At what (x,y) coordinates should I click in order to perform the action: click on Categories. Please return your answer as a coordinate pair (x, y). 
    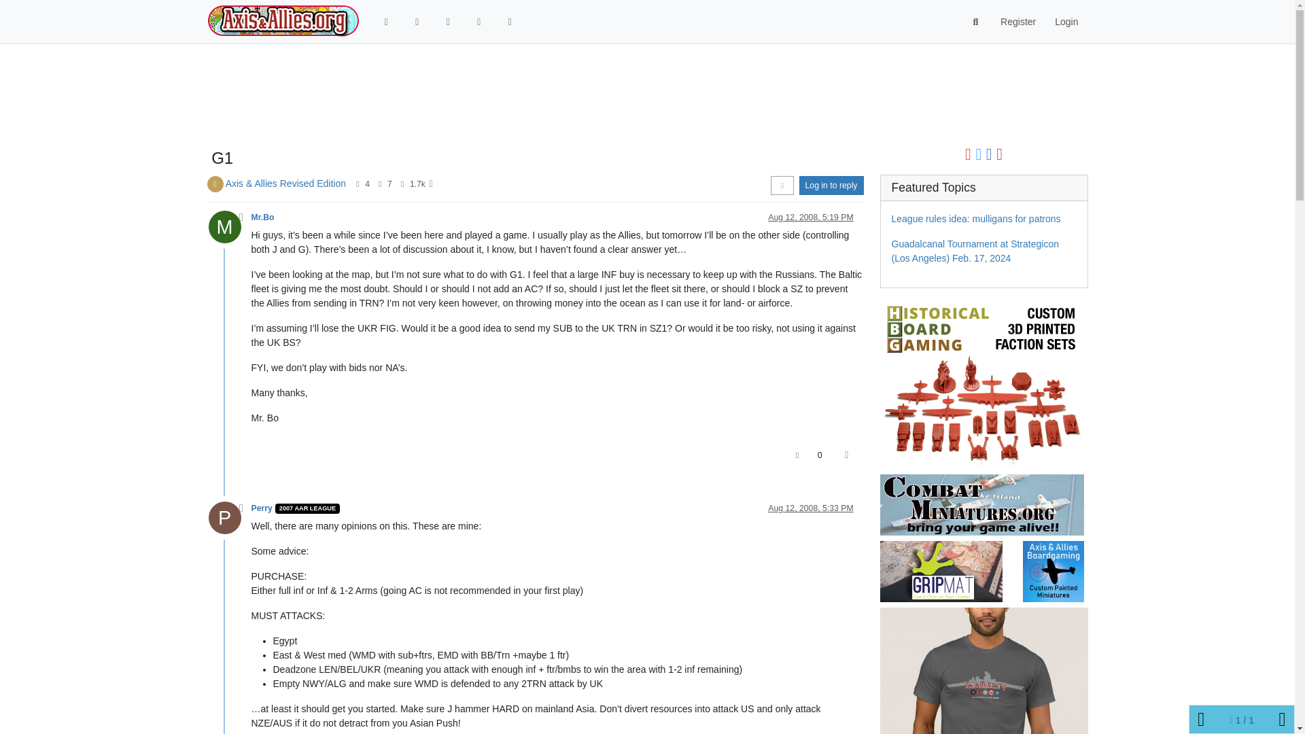
    Looking at the image, I should click on (417, 22).